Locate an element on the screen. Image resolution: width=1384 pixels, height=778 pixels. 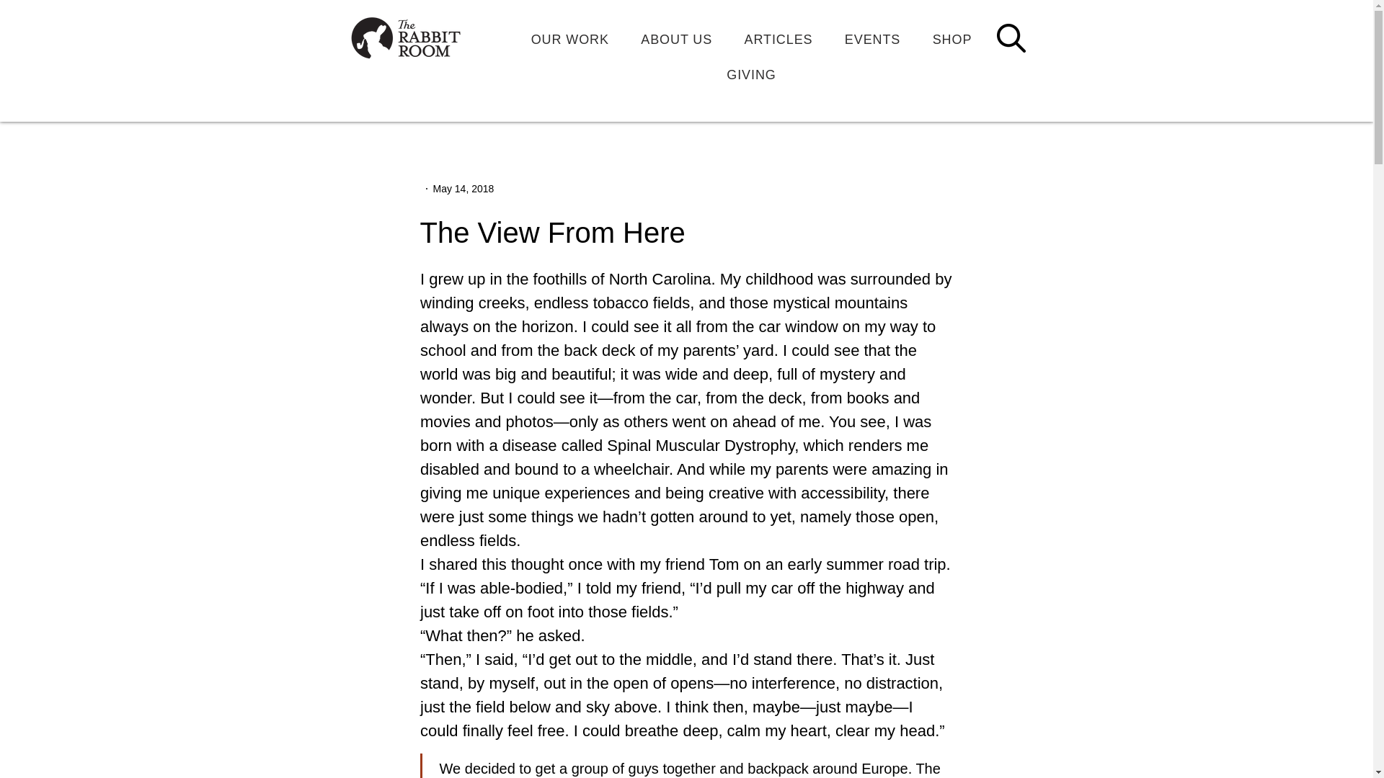
EVENTS is located at coordinates (872, 39).